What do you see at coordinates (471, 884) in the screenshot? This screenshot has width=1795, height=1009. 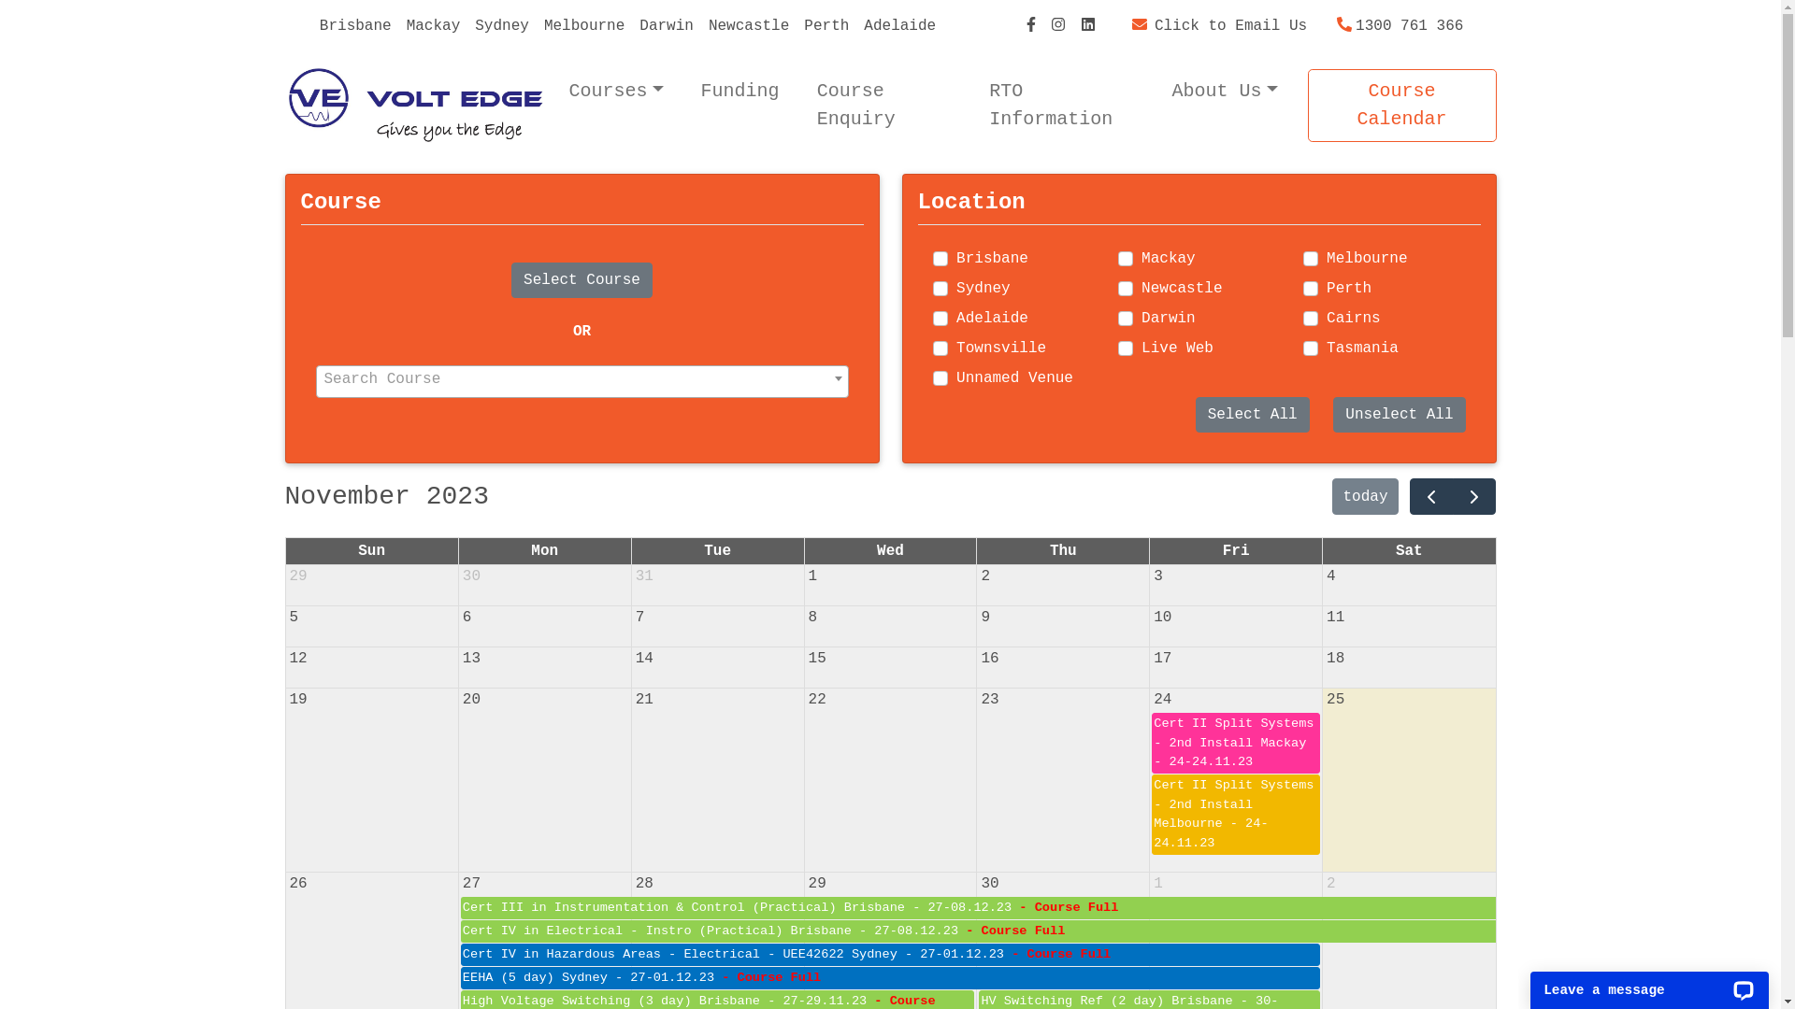 I see `27` at bounding box center [471, 884].